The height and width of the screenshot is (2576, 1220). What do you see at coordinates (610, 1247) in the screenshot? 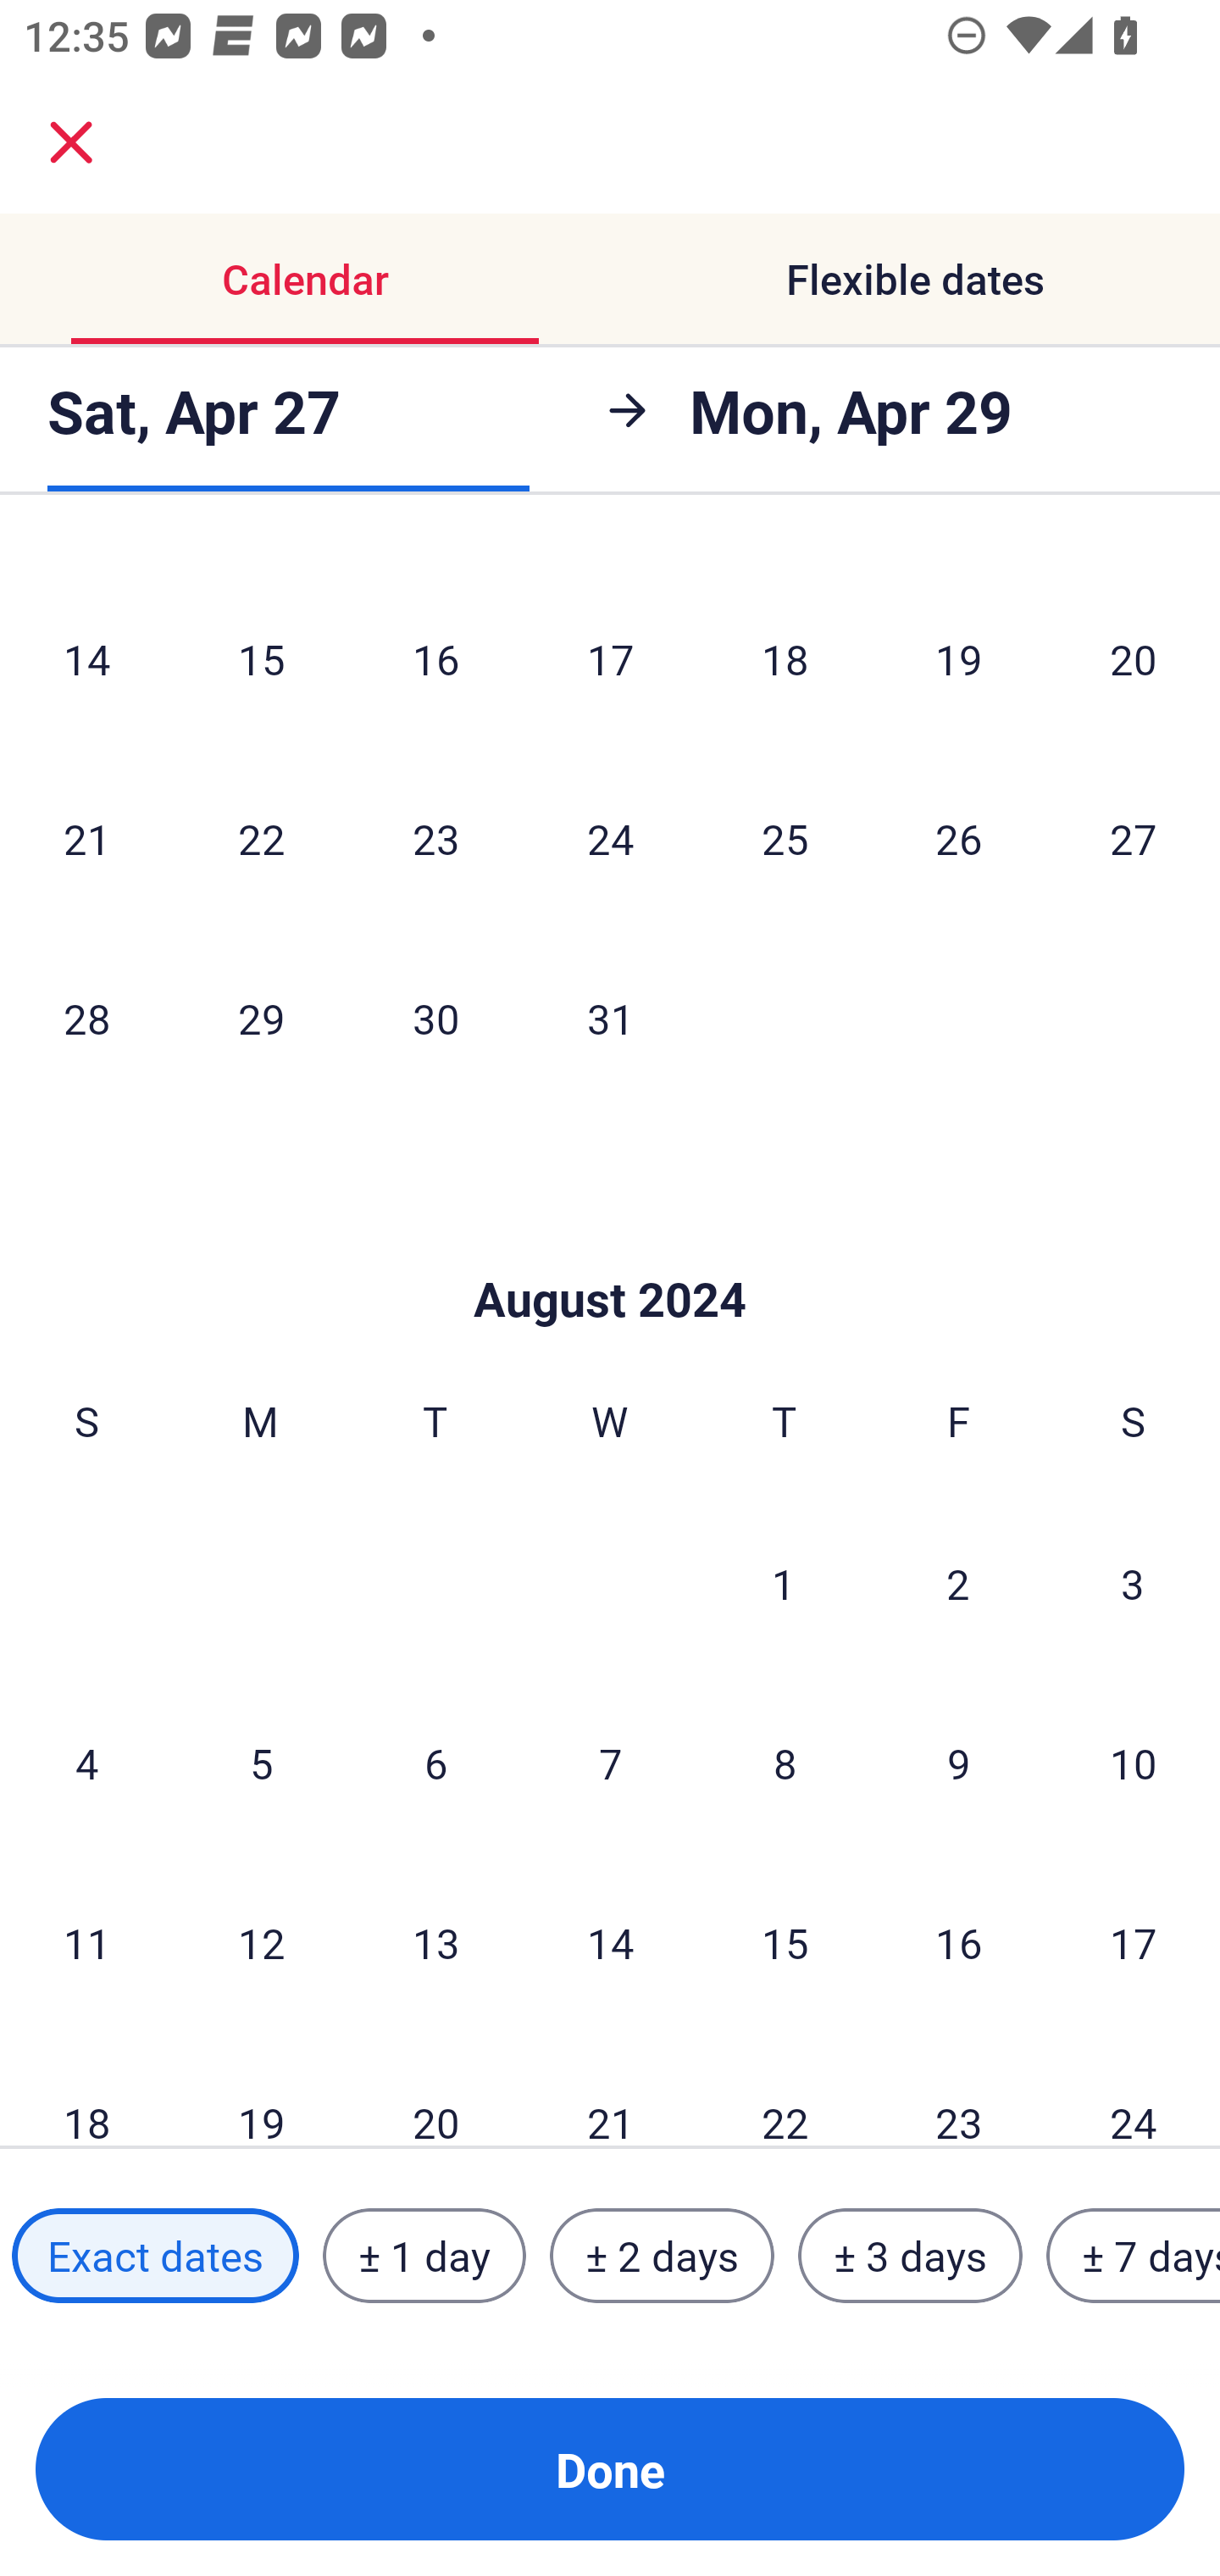
I see `Skip to Done` at bounding box center [610, 1247].